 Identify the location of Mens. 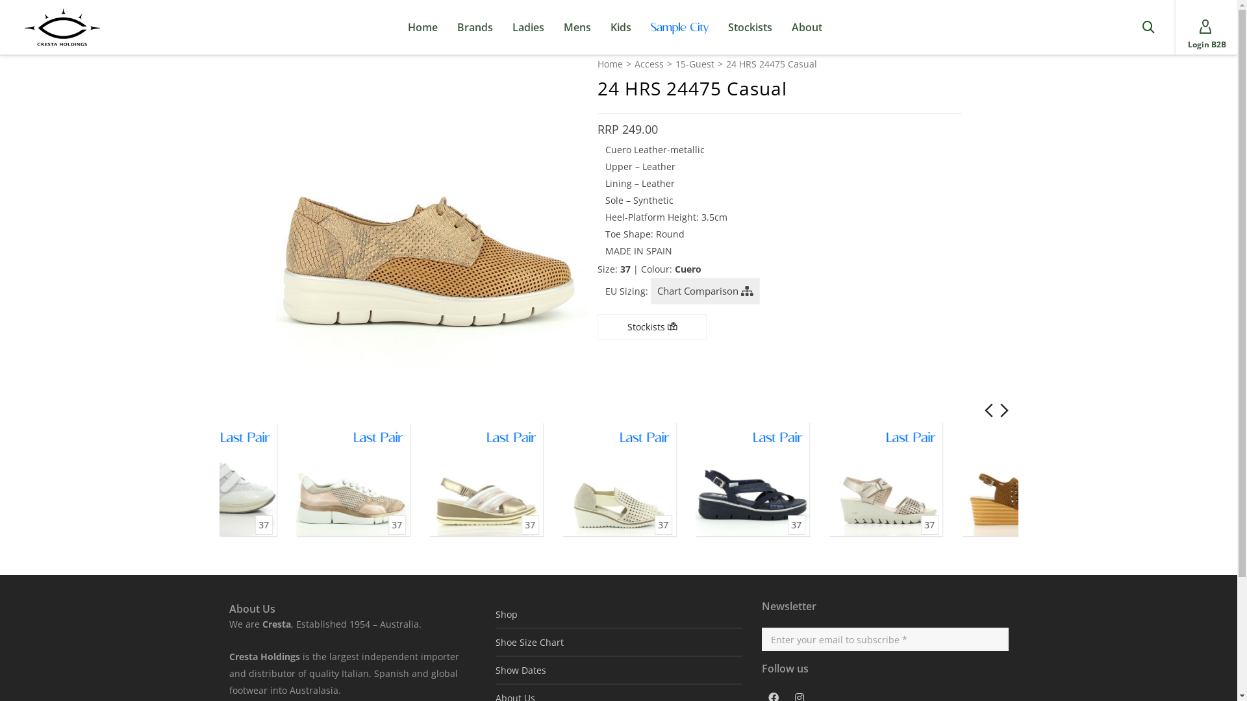
(577, 27).